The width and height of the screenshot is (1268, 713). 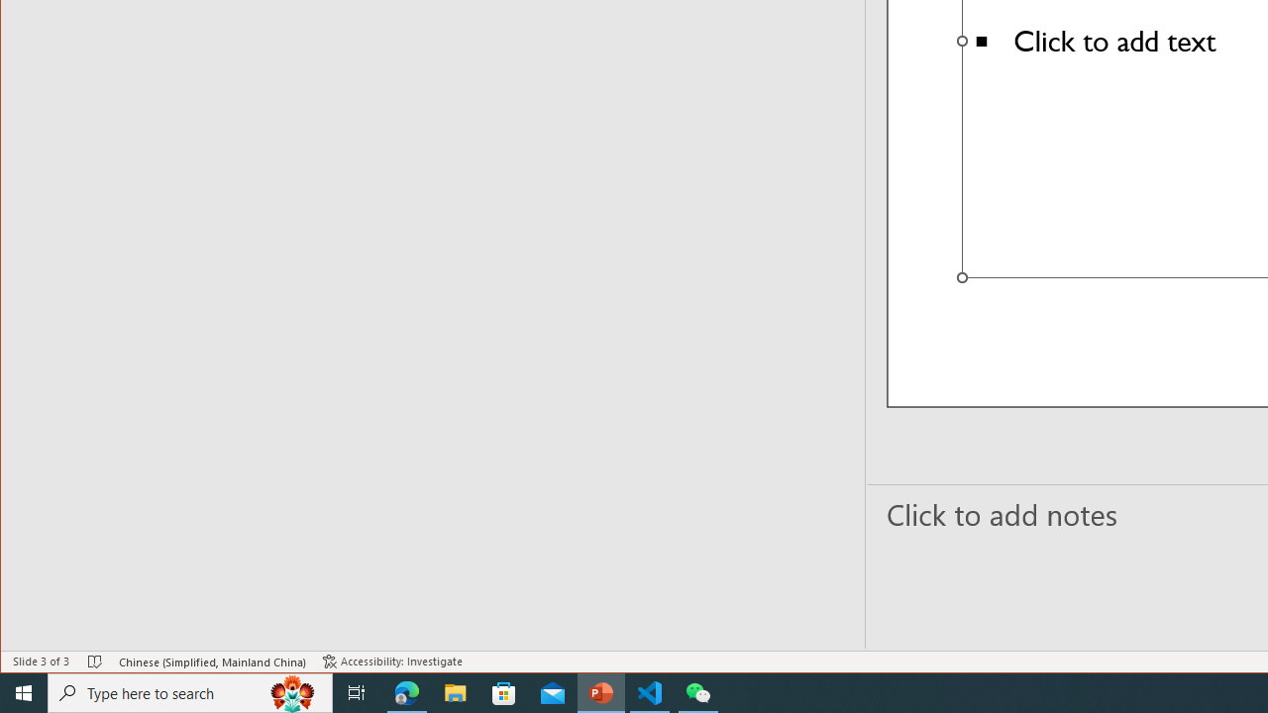 I want to click on Task View, so click(x=357, y=693).